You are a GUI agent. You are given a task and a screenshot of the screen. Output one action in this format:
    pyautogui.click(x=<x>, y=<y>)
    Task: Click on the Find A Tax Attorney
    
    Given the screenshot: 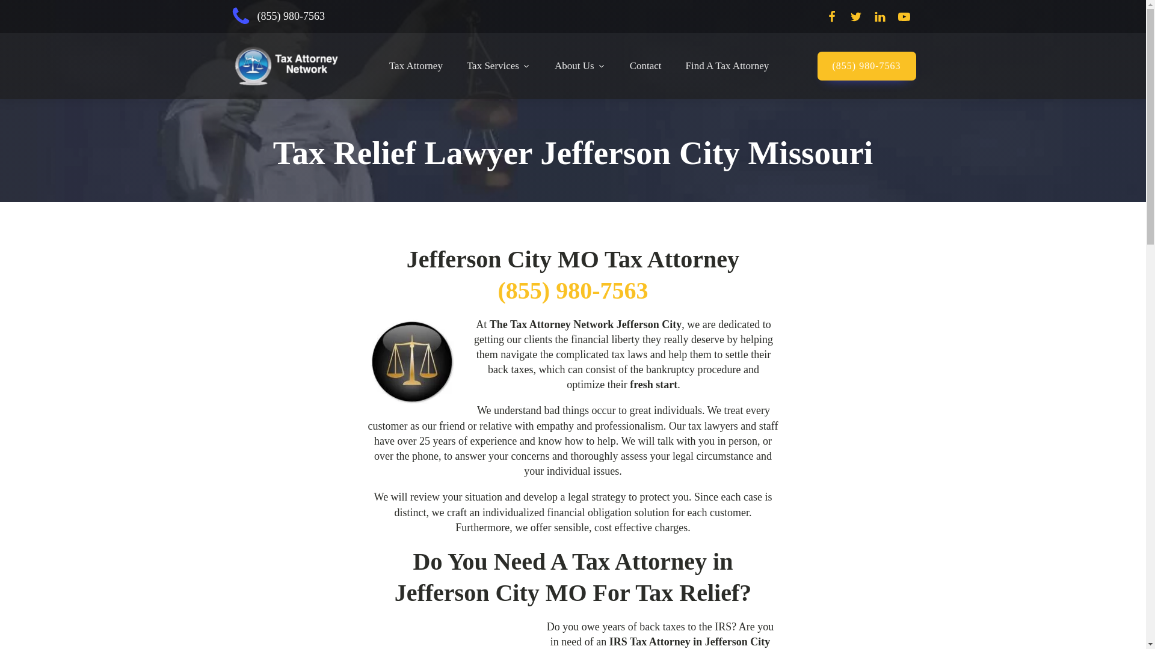 What is the action you would take?
    pyautogui.click(x=727, y=66)
    